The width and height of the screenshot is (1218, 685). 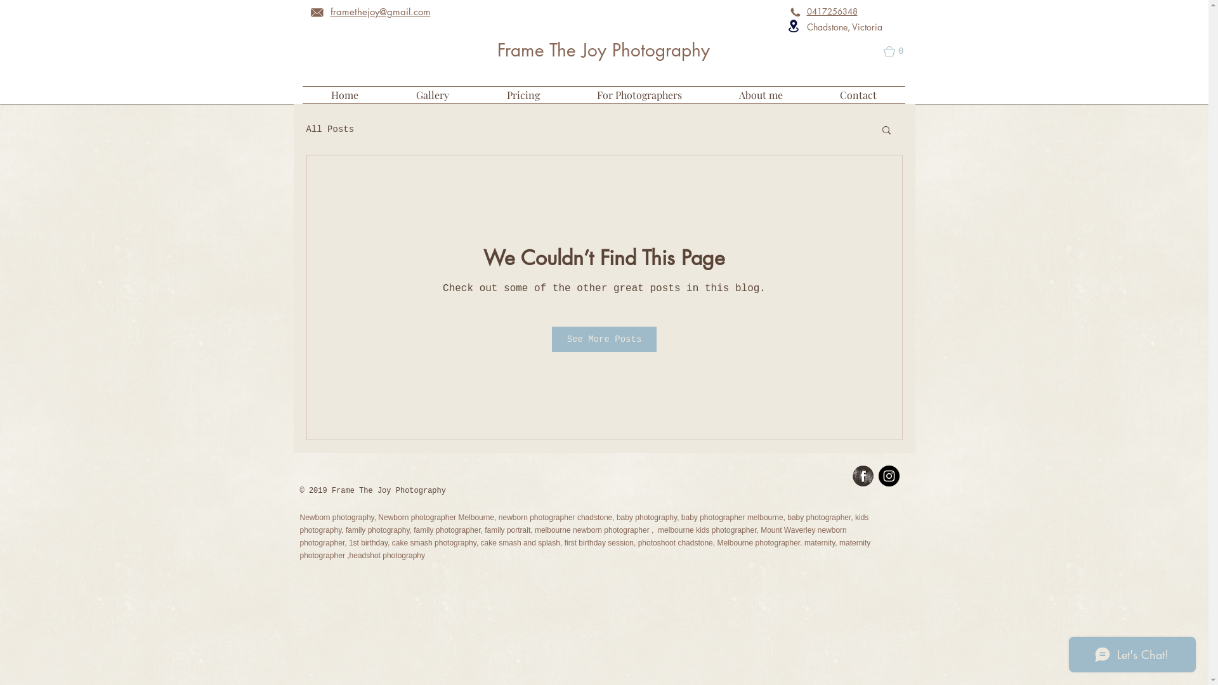 I want to click on framethejoy@gmail.com, so click(x=380, y=11).